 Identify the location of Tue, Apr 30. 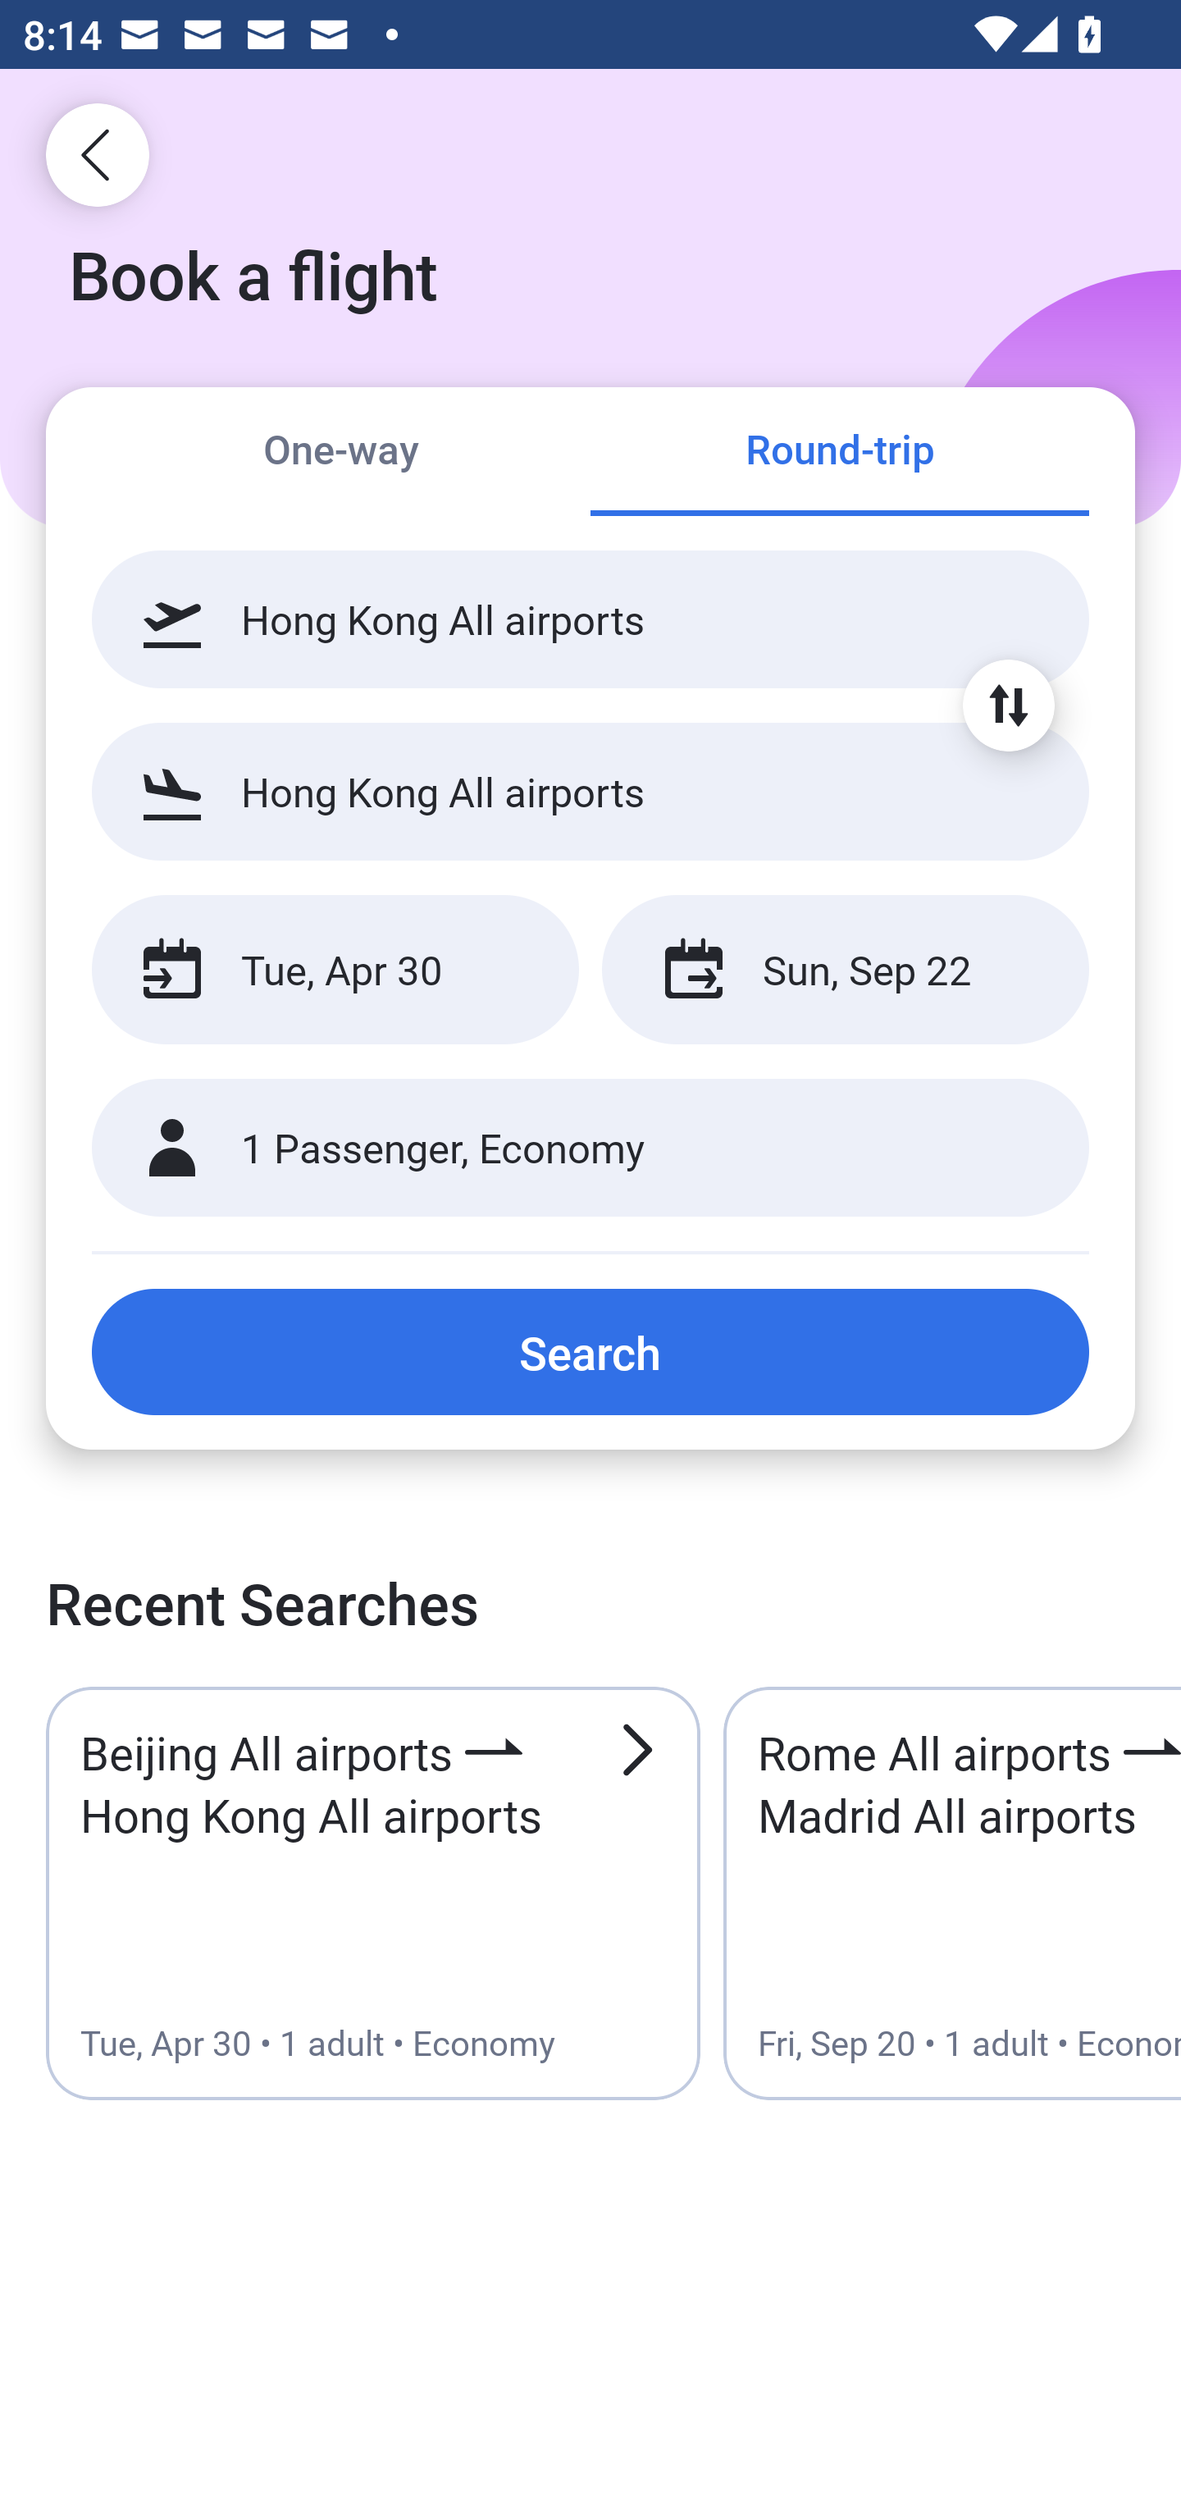
(335, 970).